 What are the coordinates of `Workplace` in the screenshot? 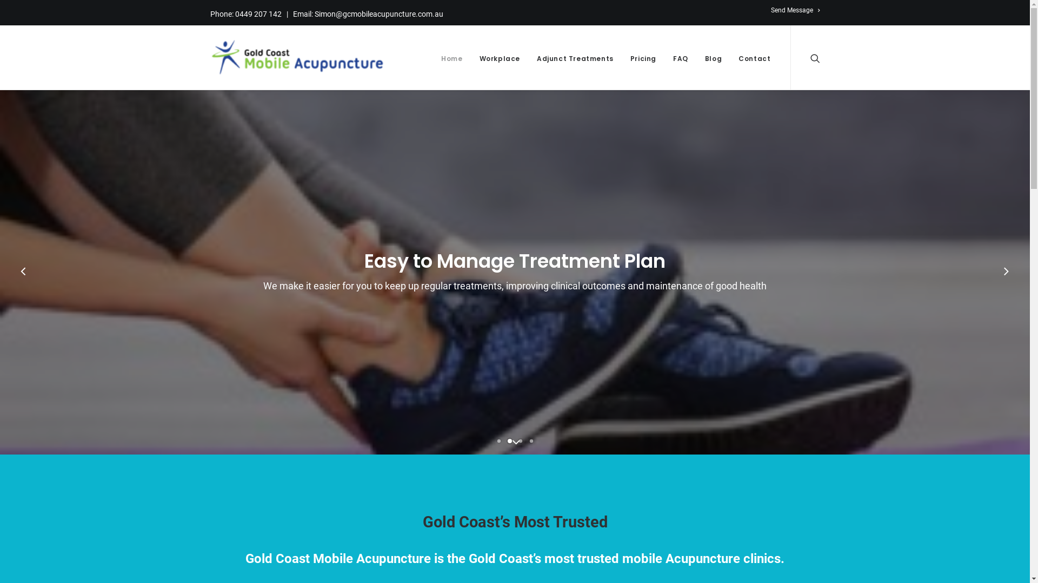 It's located at (500, 57).